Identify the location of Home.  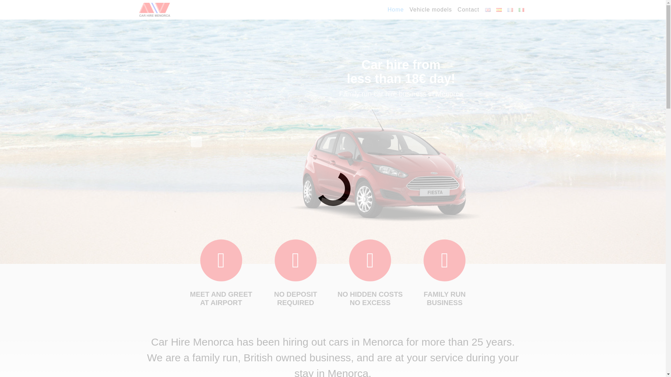
(396, 9).